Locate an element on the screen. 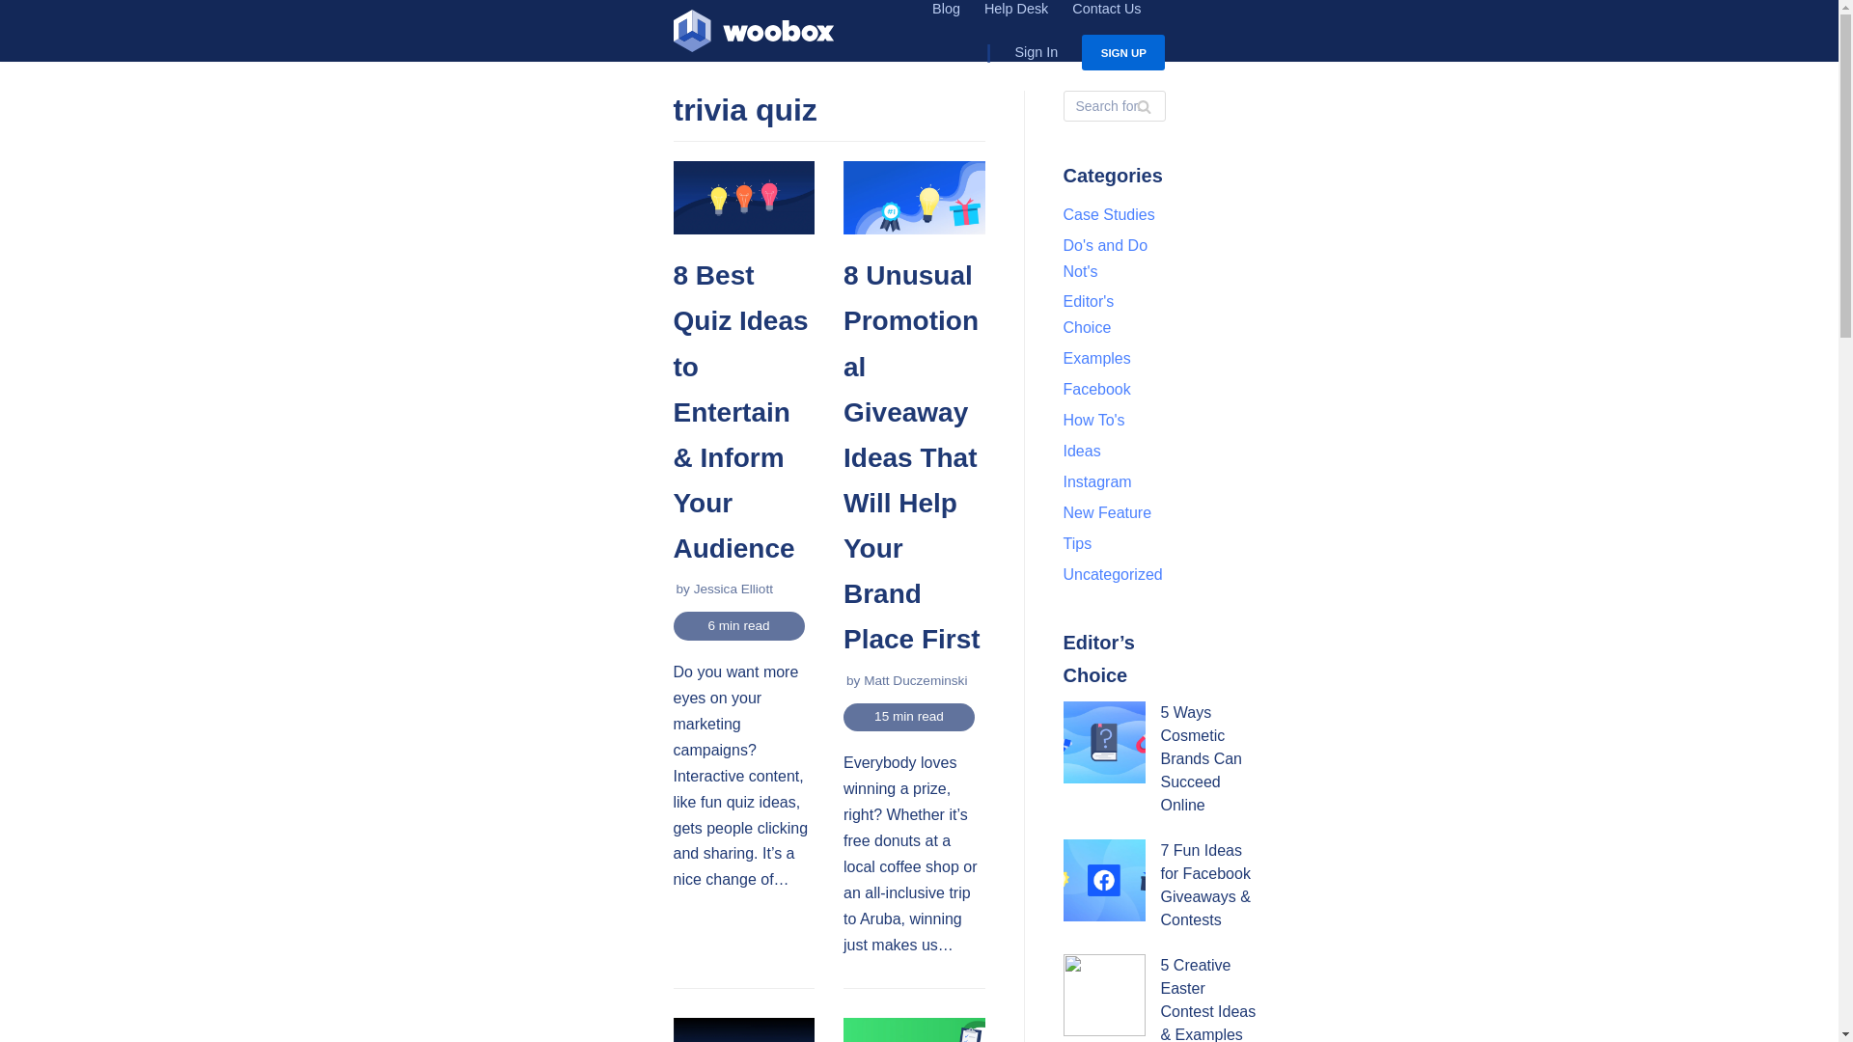 This screenshot has width=1853, height=1042. Skip to content is located at coordinates (754, 35).